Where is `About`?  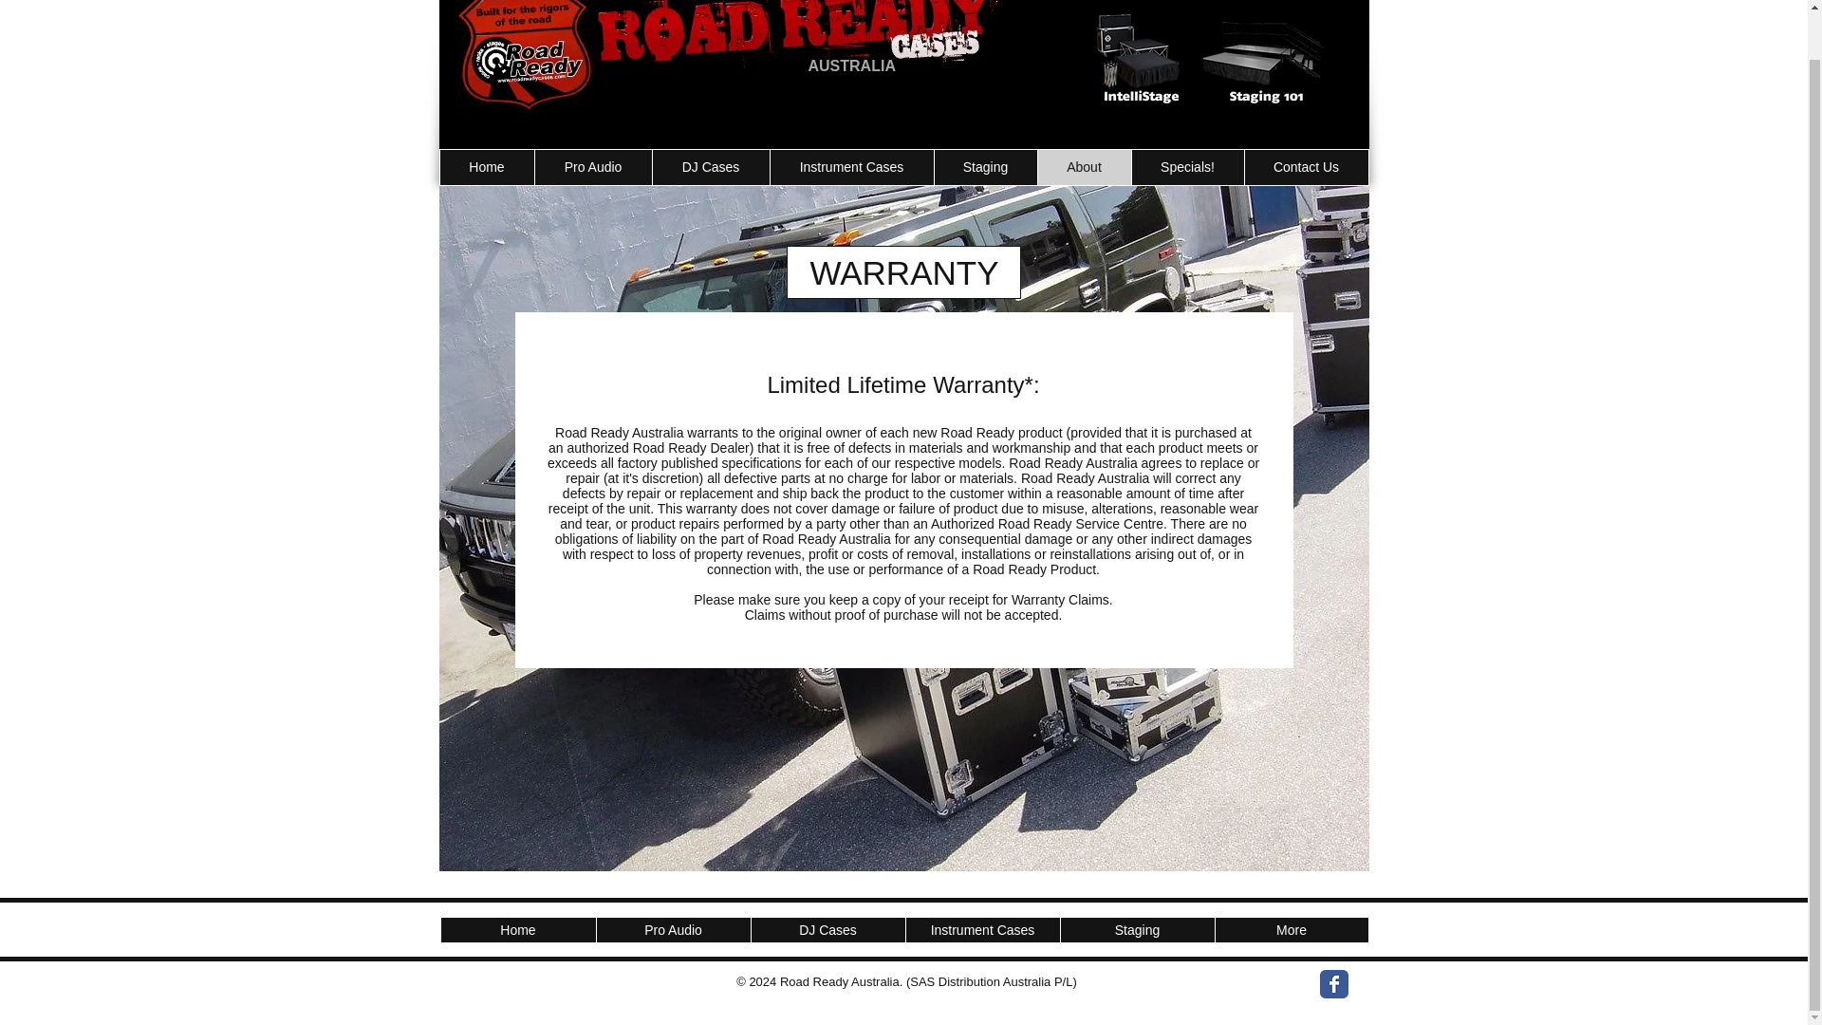
About is located at coordinates (1083, 167).